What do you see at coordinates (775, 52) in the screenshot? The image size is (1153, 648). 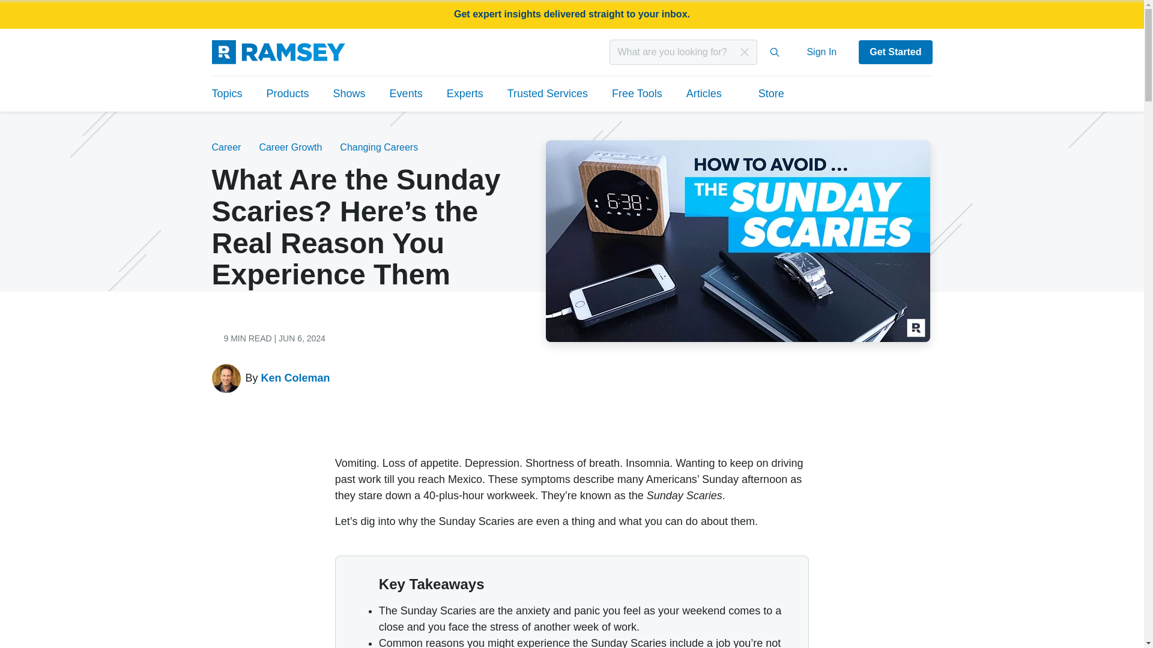 I see `Search` at bounding box center [775, 52].